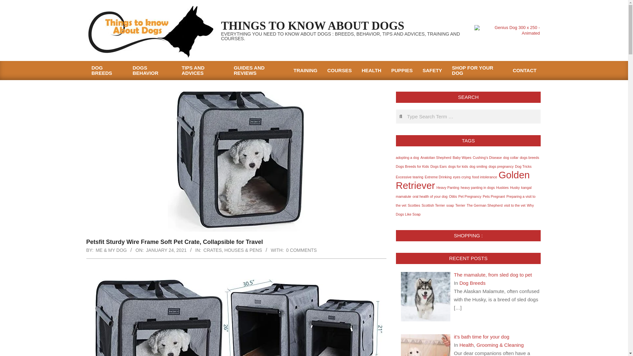 This screenshot has width=633, height=356. Describe the element at coordinates (340, 71) in the screenshot. I see `COURSES` at that location.